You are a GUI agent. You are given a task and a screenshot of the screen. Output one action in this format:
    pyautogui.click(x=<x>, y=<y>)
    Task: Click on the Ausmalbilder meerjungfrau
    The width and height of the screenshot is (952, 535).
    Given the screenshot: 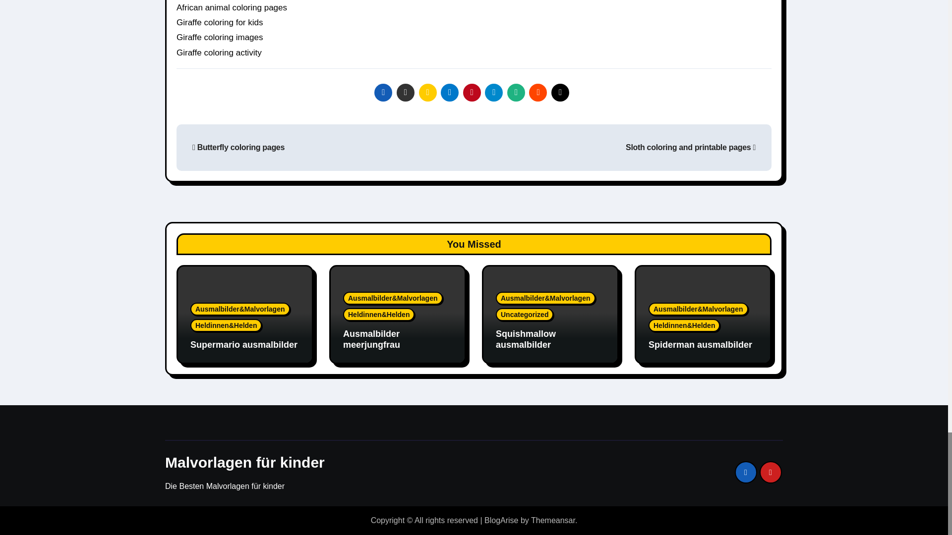 What is the action you would take?
    pyautogui.click(x=371, y=339)
    